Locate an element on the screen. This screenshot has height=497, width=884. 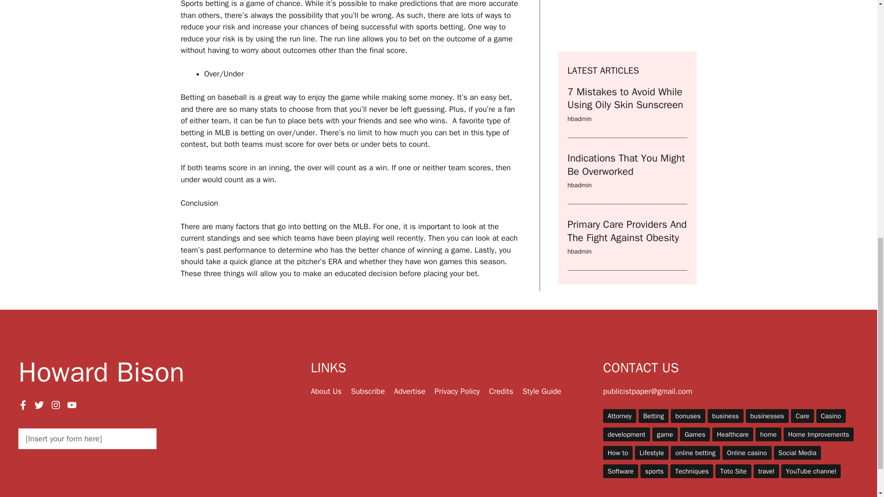
Privacy Policy is located at coordinates (457, 391).